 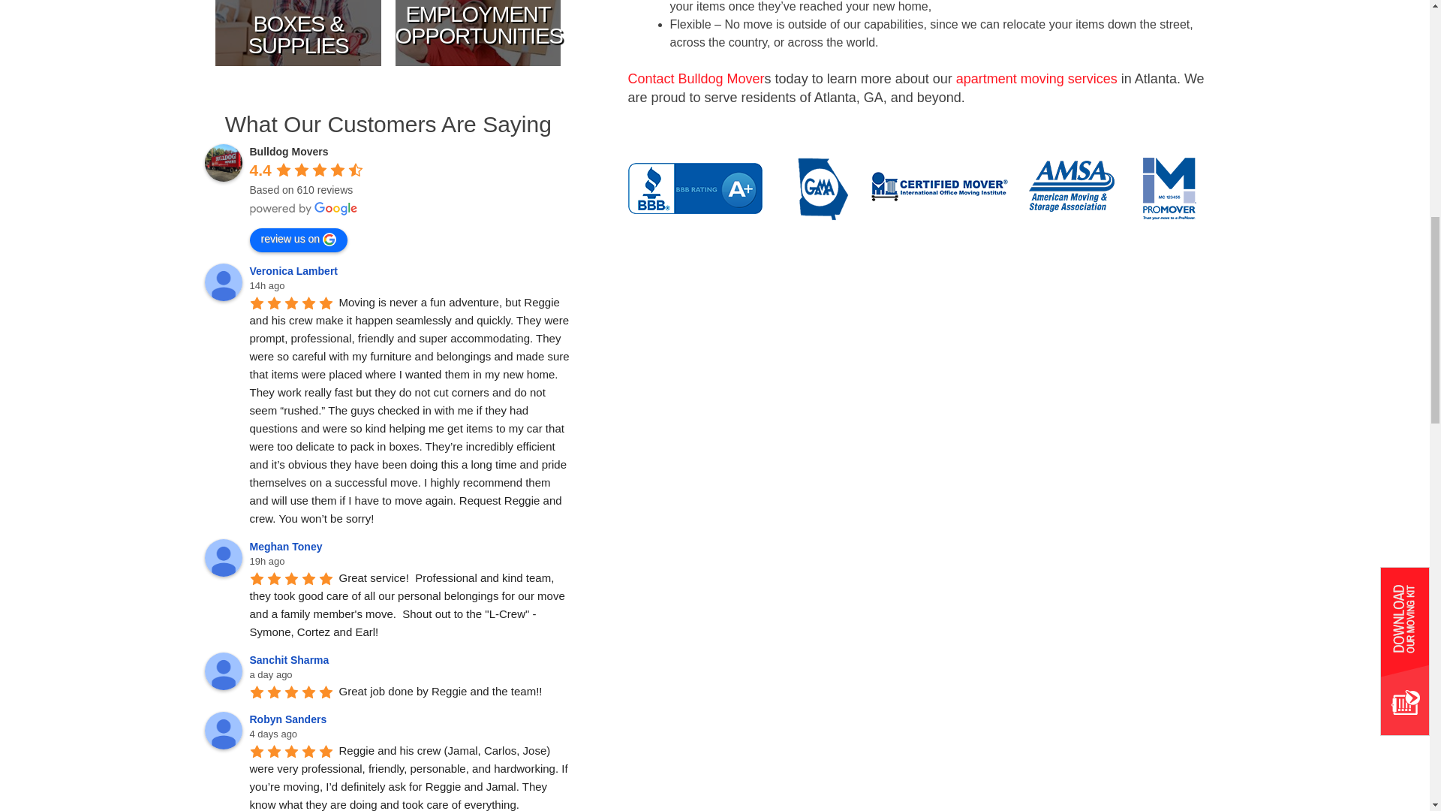 What do you see at coordinates (223, 282) in the screenshot?
I see `Veronica Lambert` at bounding box center [223, 282].